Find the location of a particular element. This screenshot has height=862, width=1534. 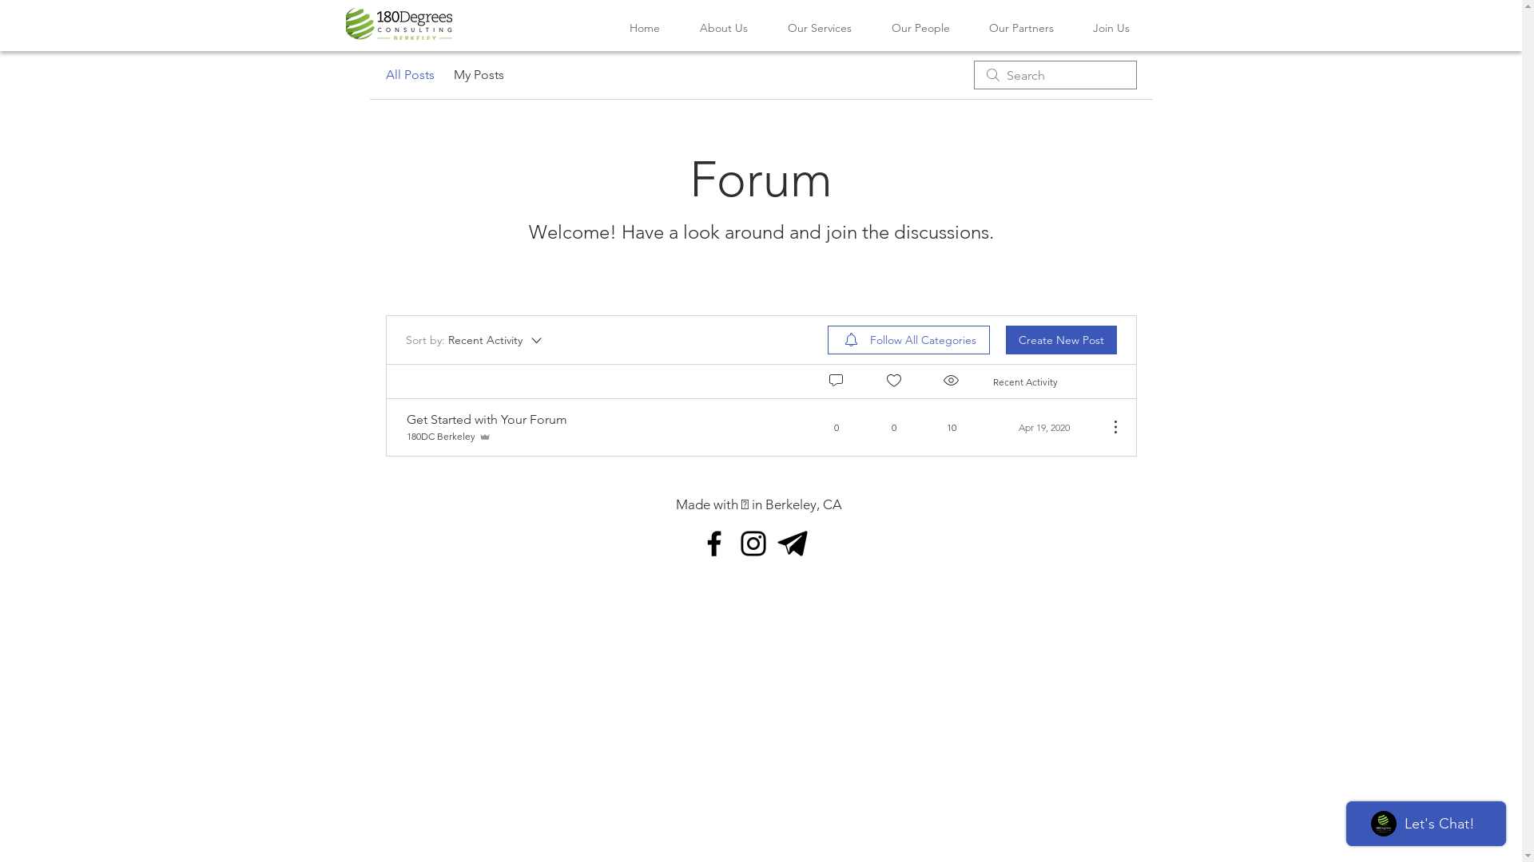

Our Services is located at coordinates (819, 28).